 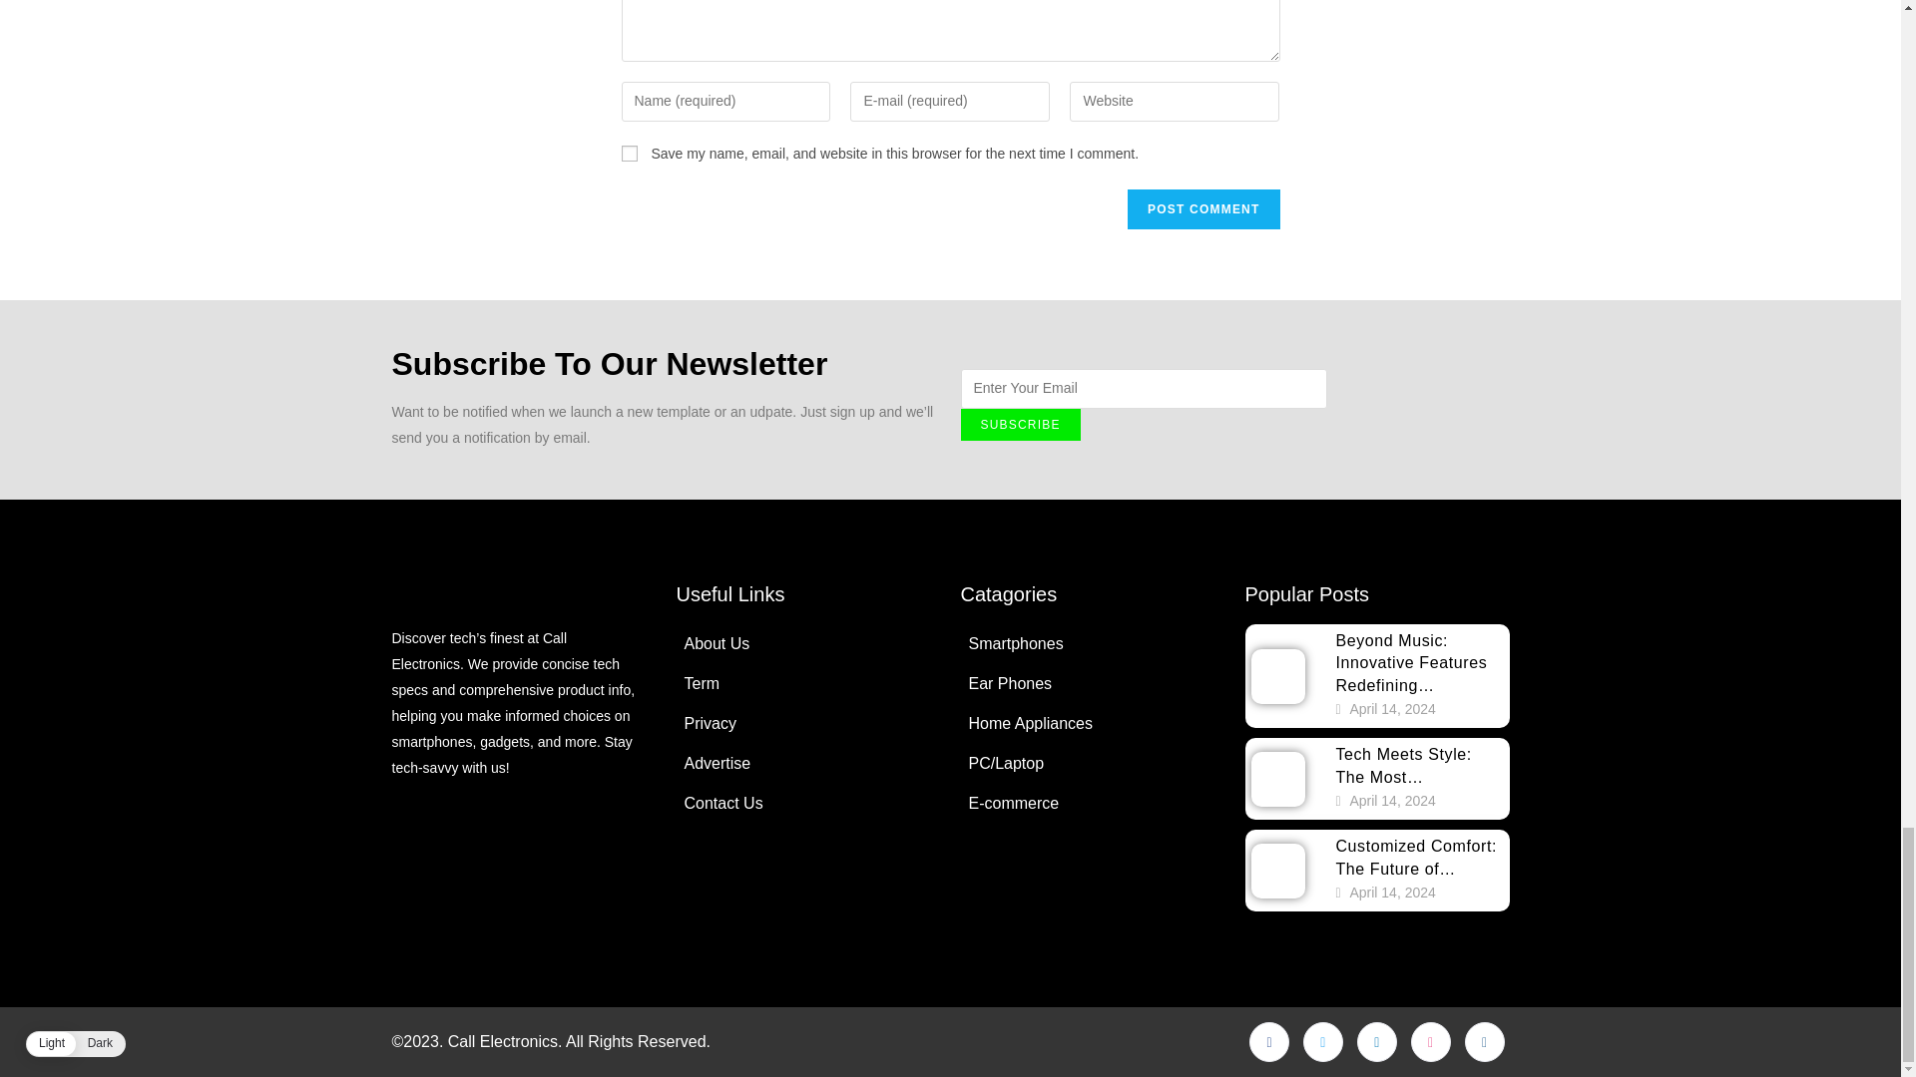 What do you see at coordinates (1203, 209) in the screenshot?
I see `Post Comment` at bounding box center [1203, 209].